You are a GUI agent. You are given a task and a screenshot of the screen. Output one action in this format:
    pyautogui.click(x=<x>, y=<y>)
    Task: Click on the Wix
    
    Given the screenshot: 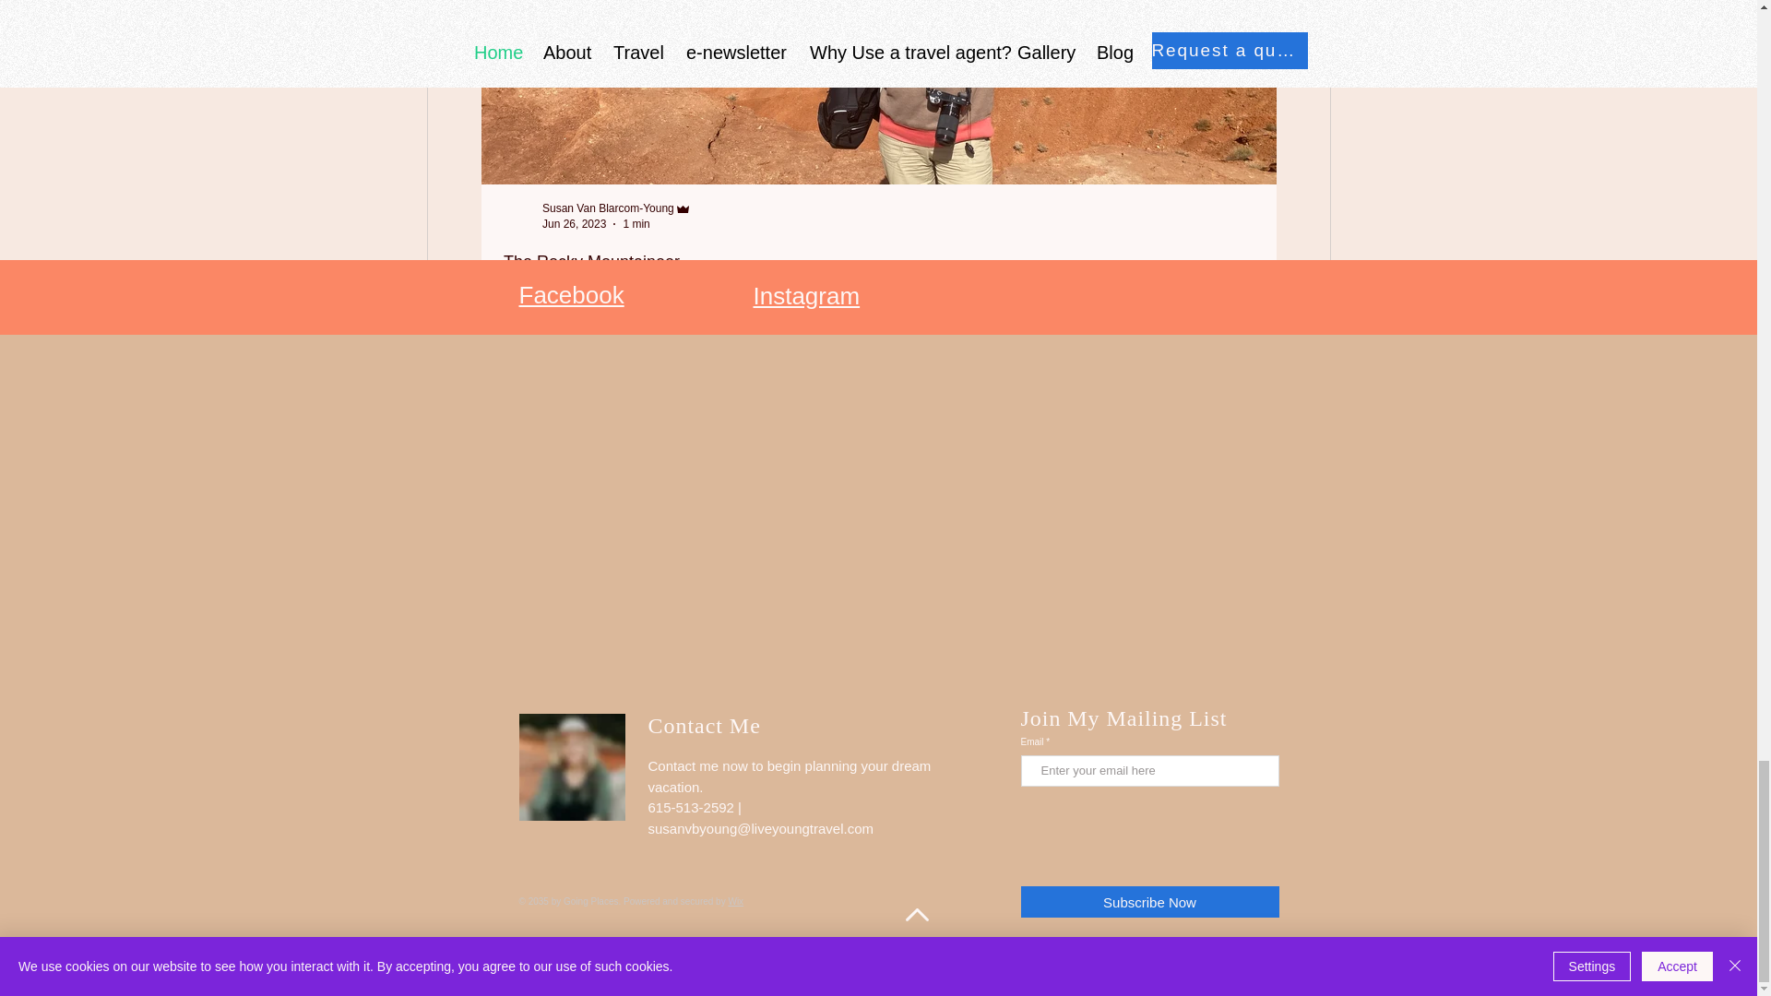 What is the action you would take?
    pyautogui.click(x=1371, y=223)
    